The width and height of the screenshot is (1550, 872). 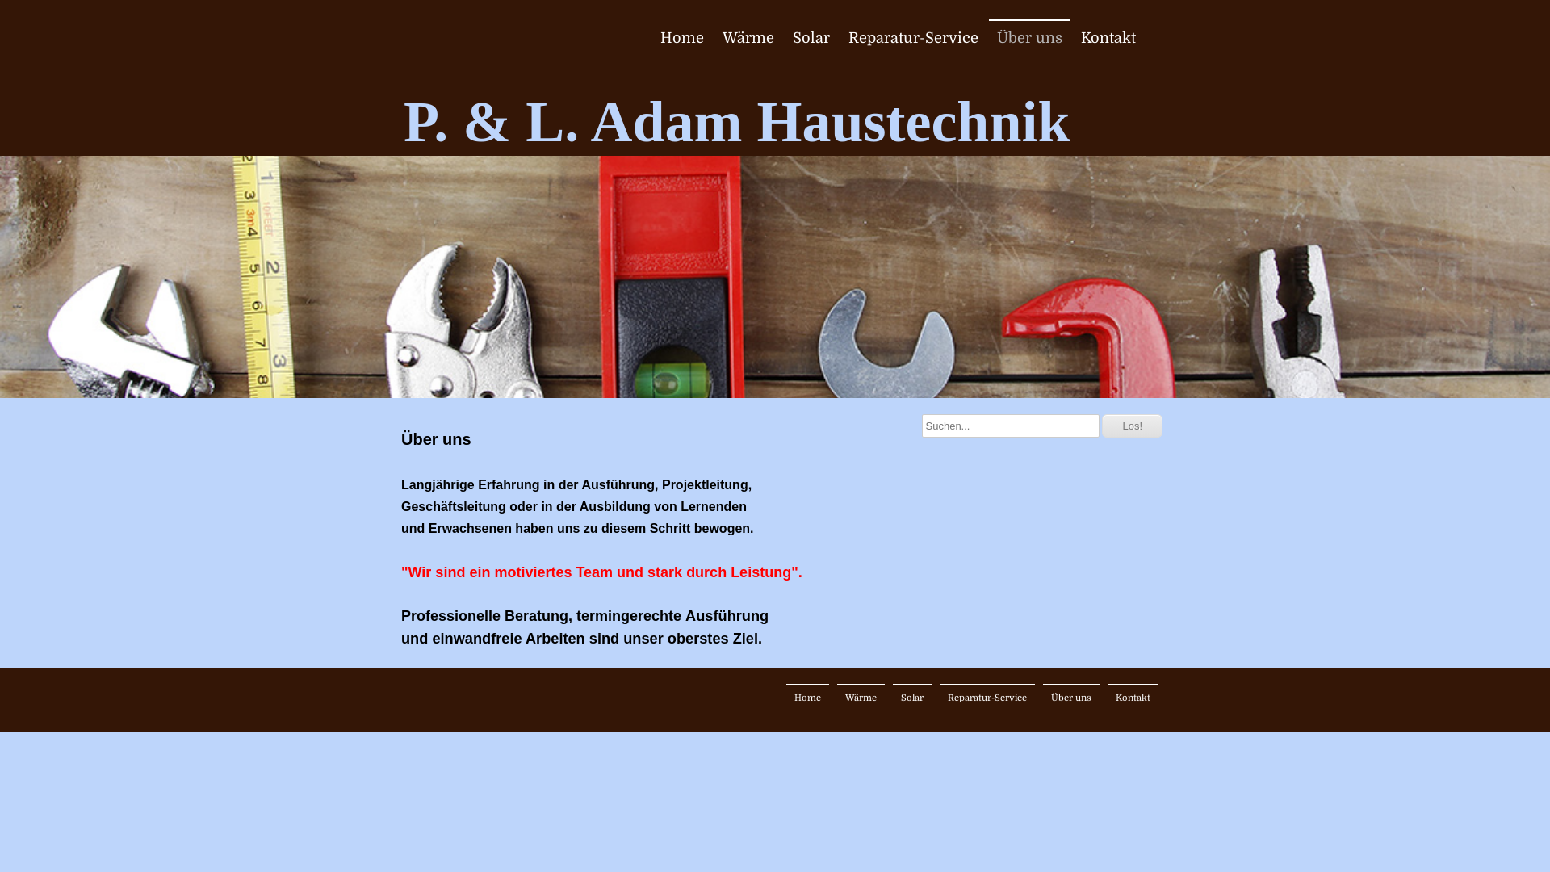 What do you see at coordinates (987, 698) in the screenshot?
I see `Reparatur-Service` at bounding box center [987, 698].